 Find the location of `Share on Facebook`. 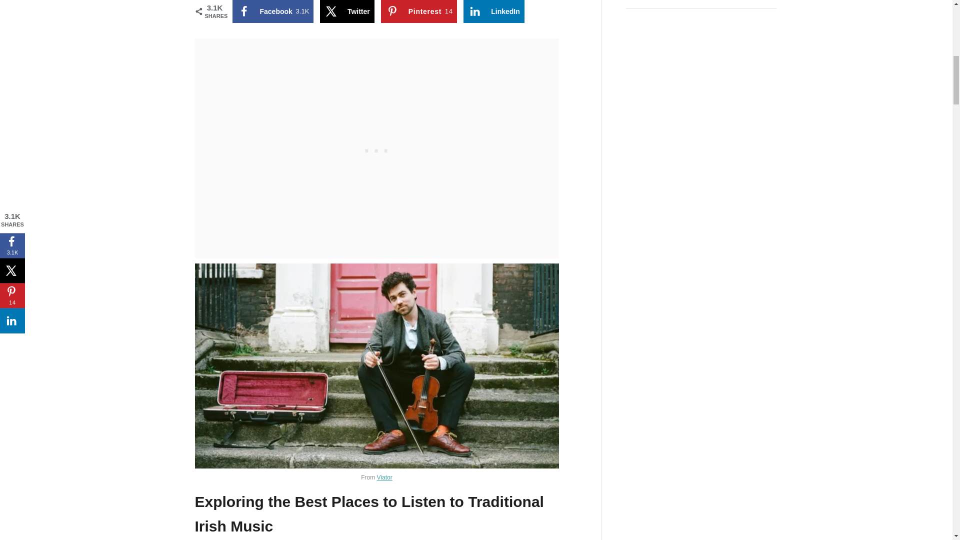

Share on Facebook is located at coordinates (272, 11).